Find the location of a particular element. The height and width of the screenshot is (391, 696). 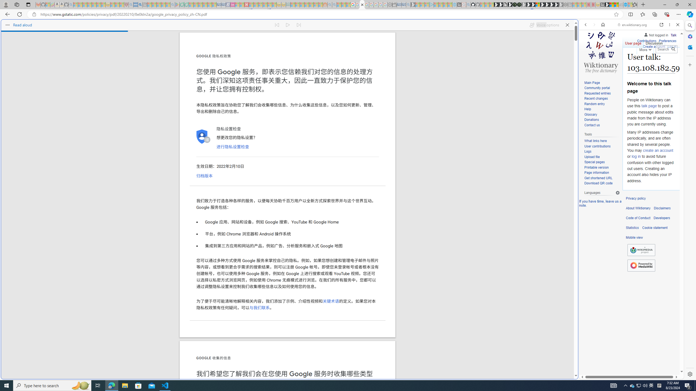

Future Focus Report 2024 is located at coordinates (519, 5).